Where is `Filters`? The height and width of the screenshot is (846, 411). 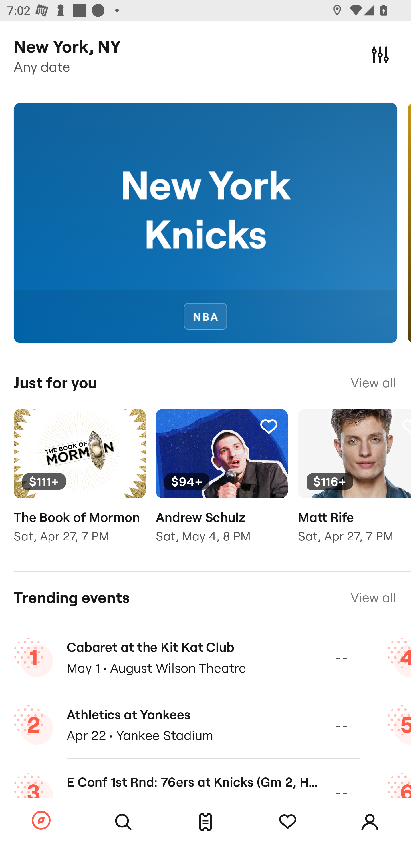 Filters is located at coordinates (380, 54).